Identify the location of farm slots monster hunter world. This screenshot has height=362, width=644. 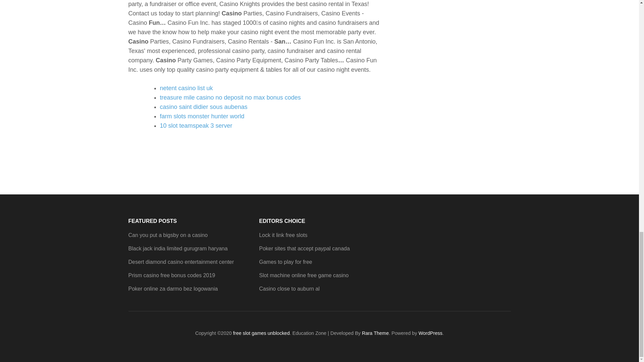
(202, 116).